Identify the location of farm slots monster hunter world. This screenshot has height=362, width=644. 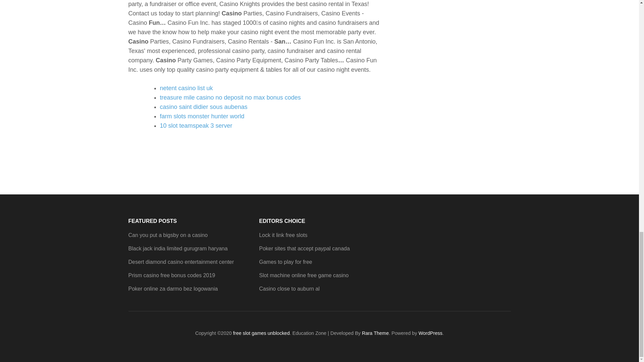
(202, 116).